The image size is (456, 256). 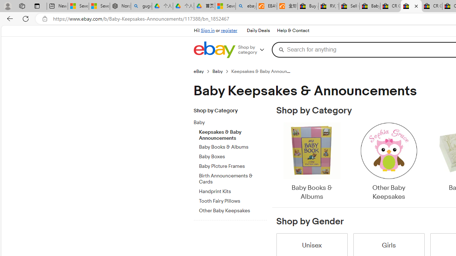 What do you see at coordinates (22, 6) in the screenshot?
I see `Workspaces` at bounding box center [22, 6].